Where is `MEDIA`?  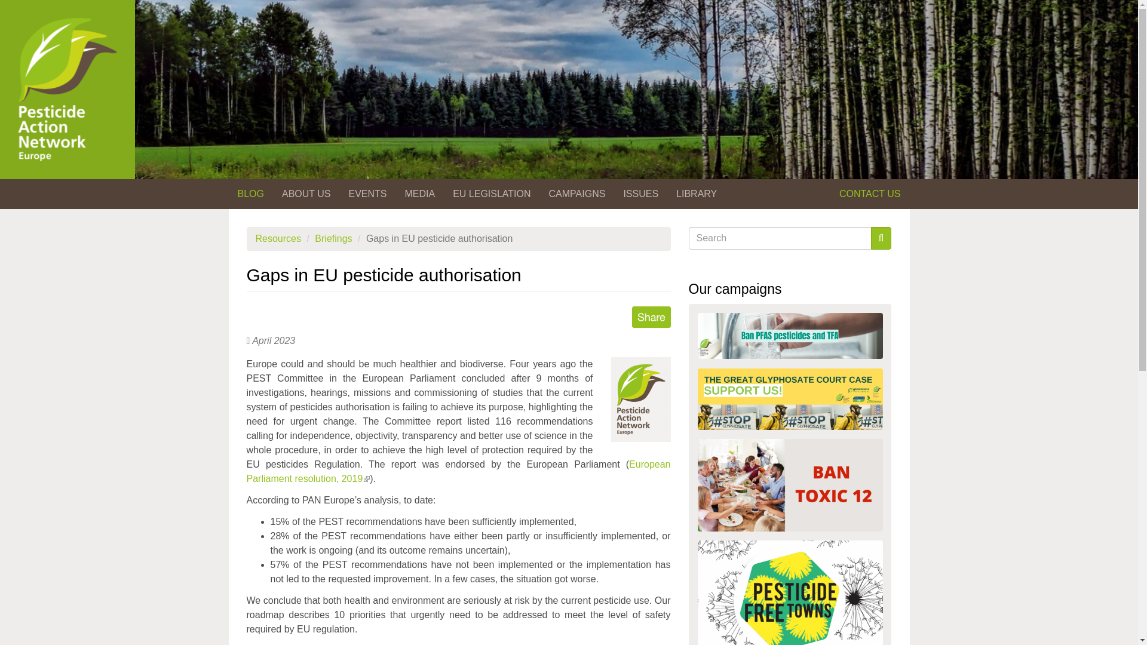 MEDIA is located at coordinates (419, 193).